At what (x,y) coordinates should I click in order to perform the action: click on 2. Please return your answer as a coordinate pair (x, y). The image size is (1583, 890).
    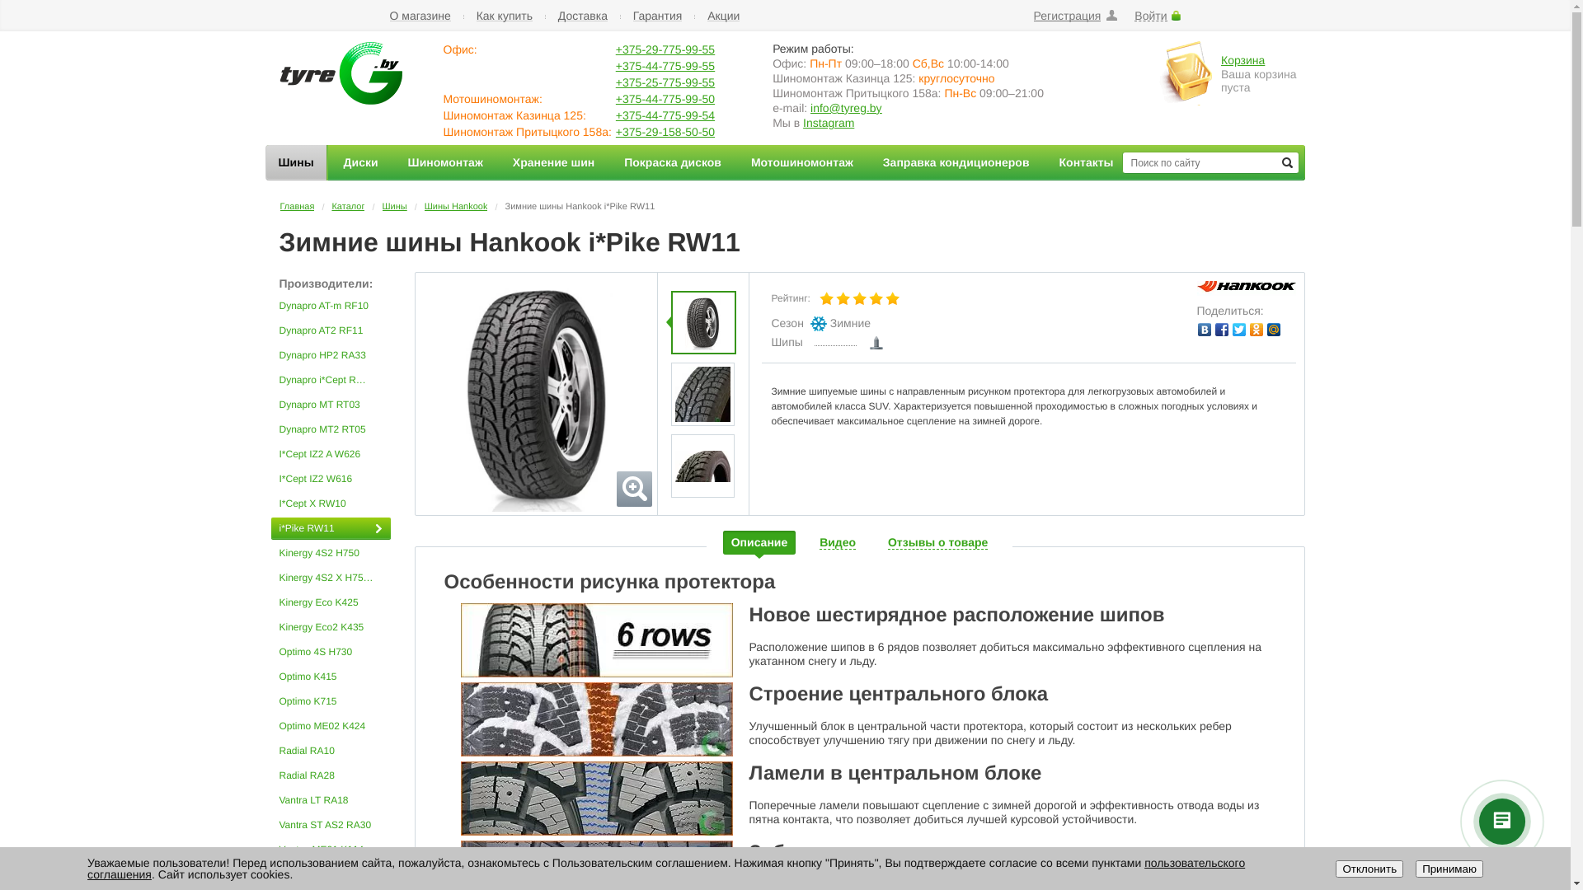
    Looking at the image, I should click on (843, 299).